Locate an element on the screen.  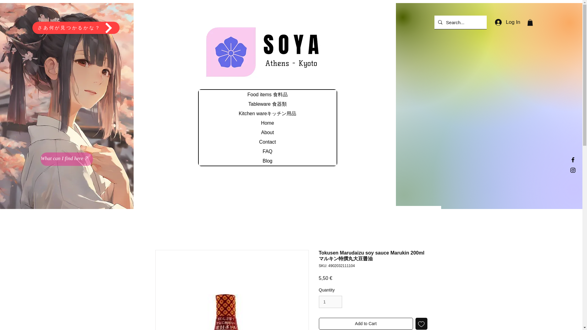
Add to Cart is located at coordinates (366, 324).